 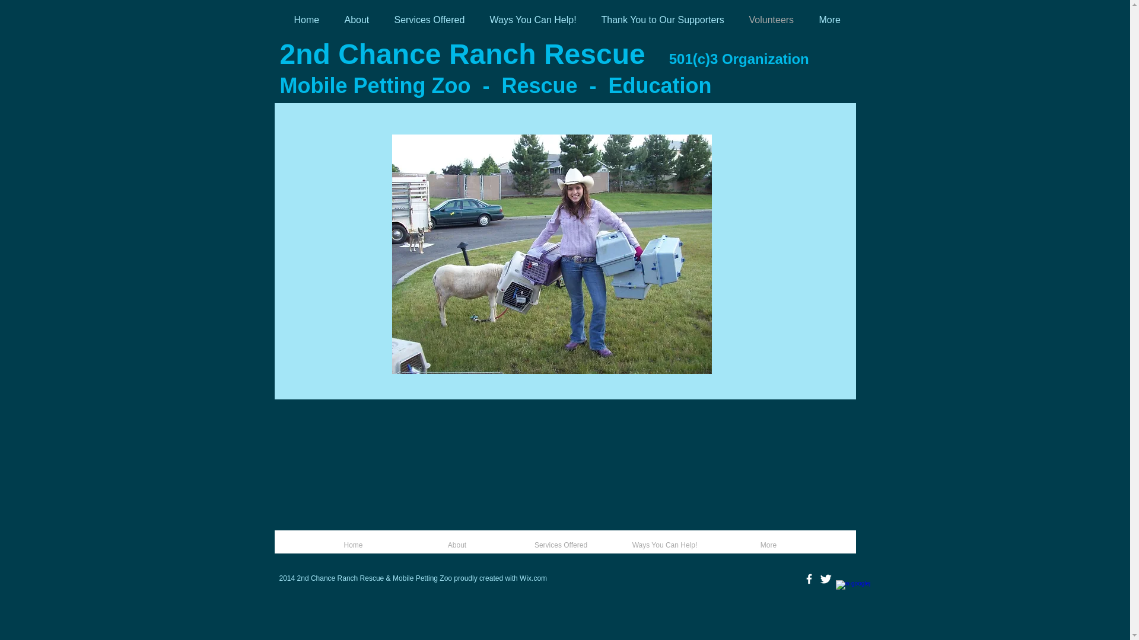 What do you see at coordinates (354, 545) in the screenshot?
I see `Home` at bounding box center [354, 545].